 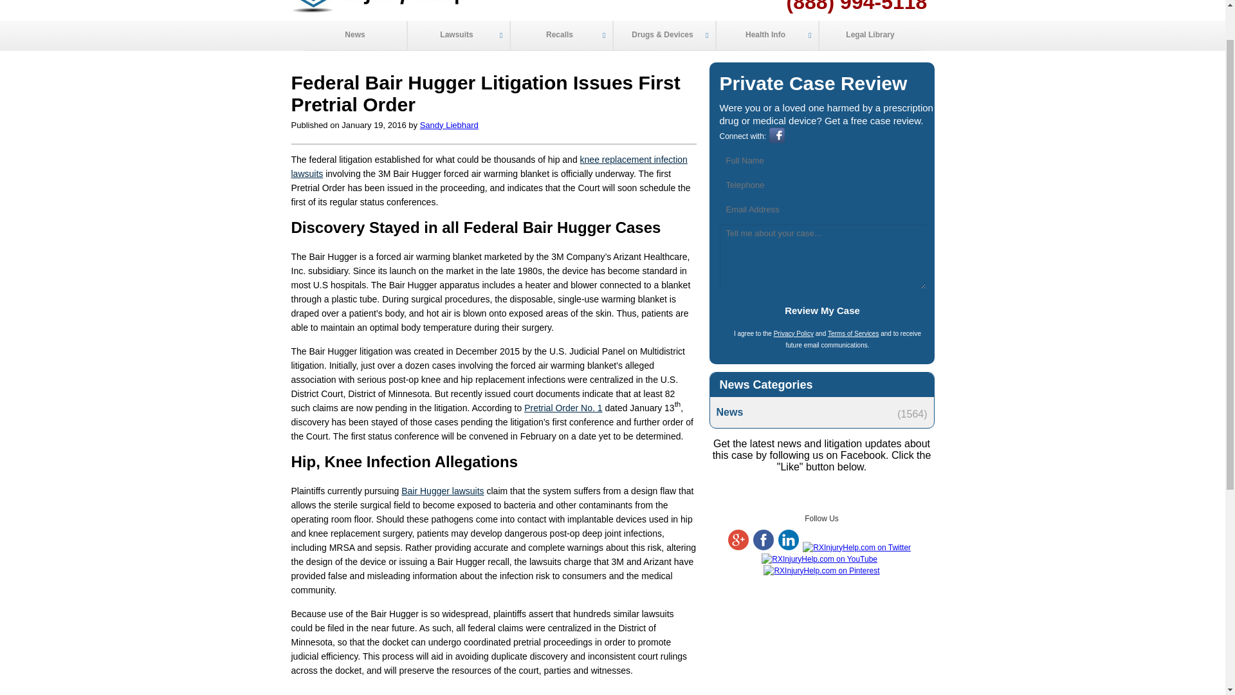 What do you see at coordinates (857, 547) in the screenshot?
I see `RXInjuryHelp.com on Twitter` at bounding box center [857, 547].